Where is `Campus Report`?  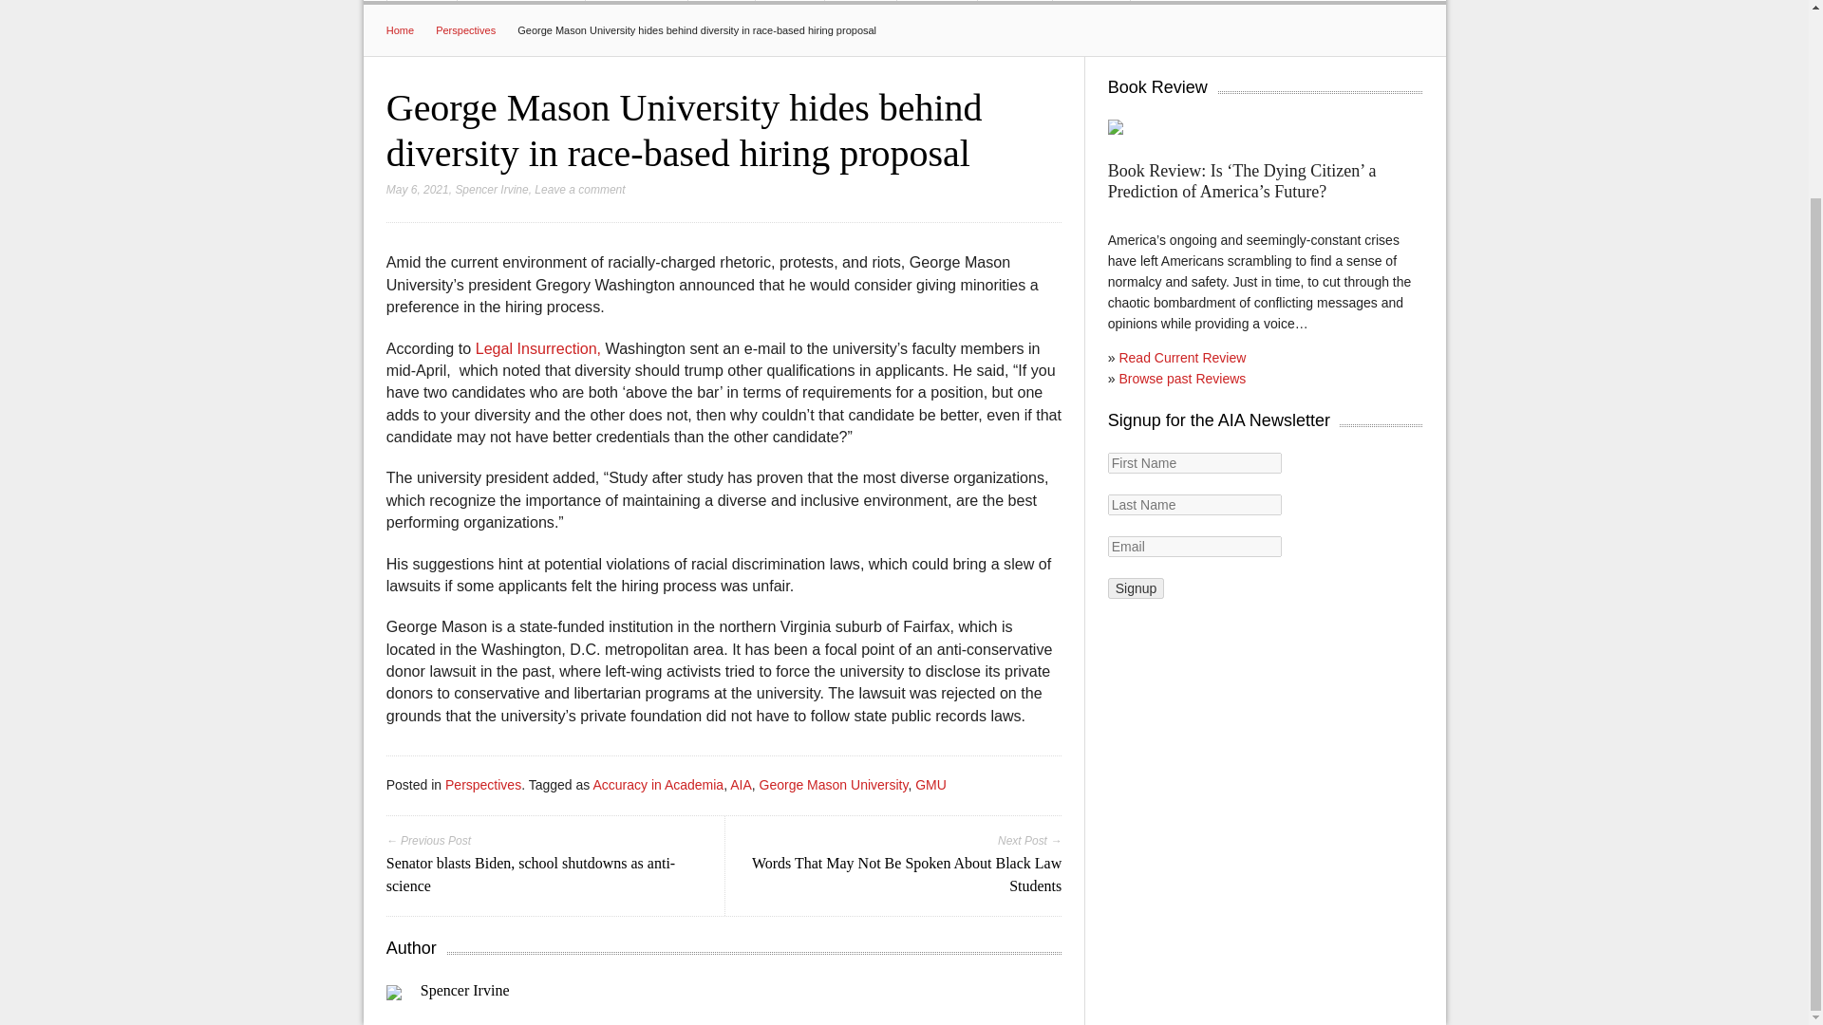
Campus Report is located at coordinates (520, 1).